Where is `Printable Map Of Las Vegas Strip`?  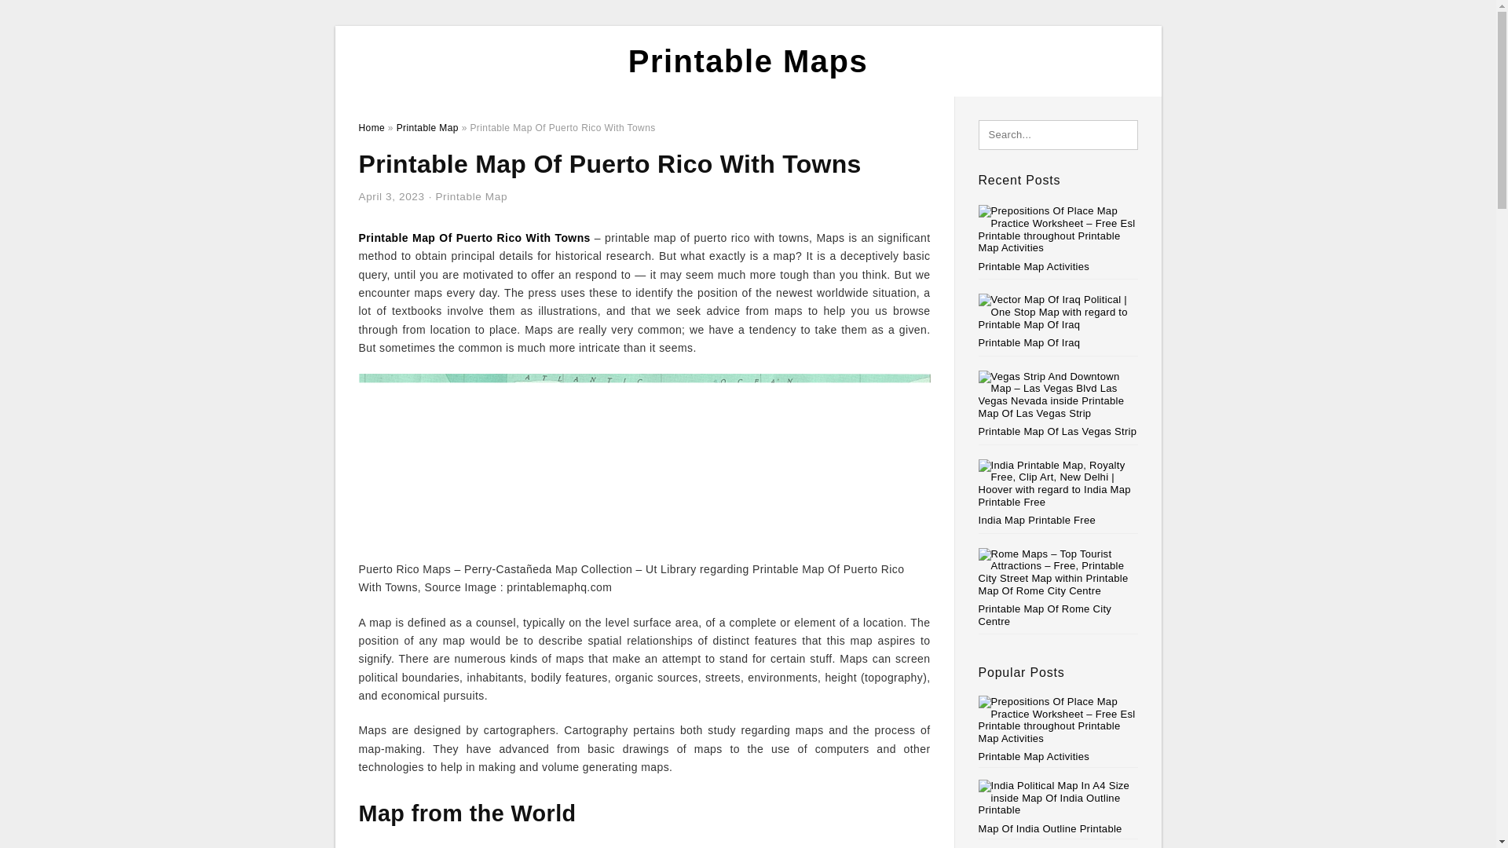
Printable Map Of Las Vegas Strip is located at coordinates (1057, 432).